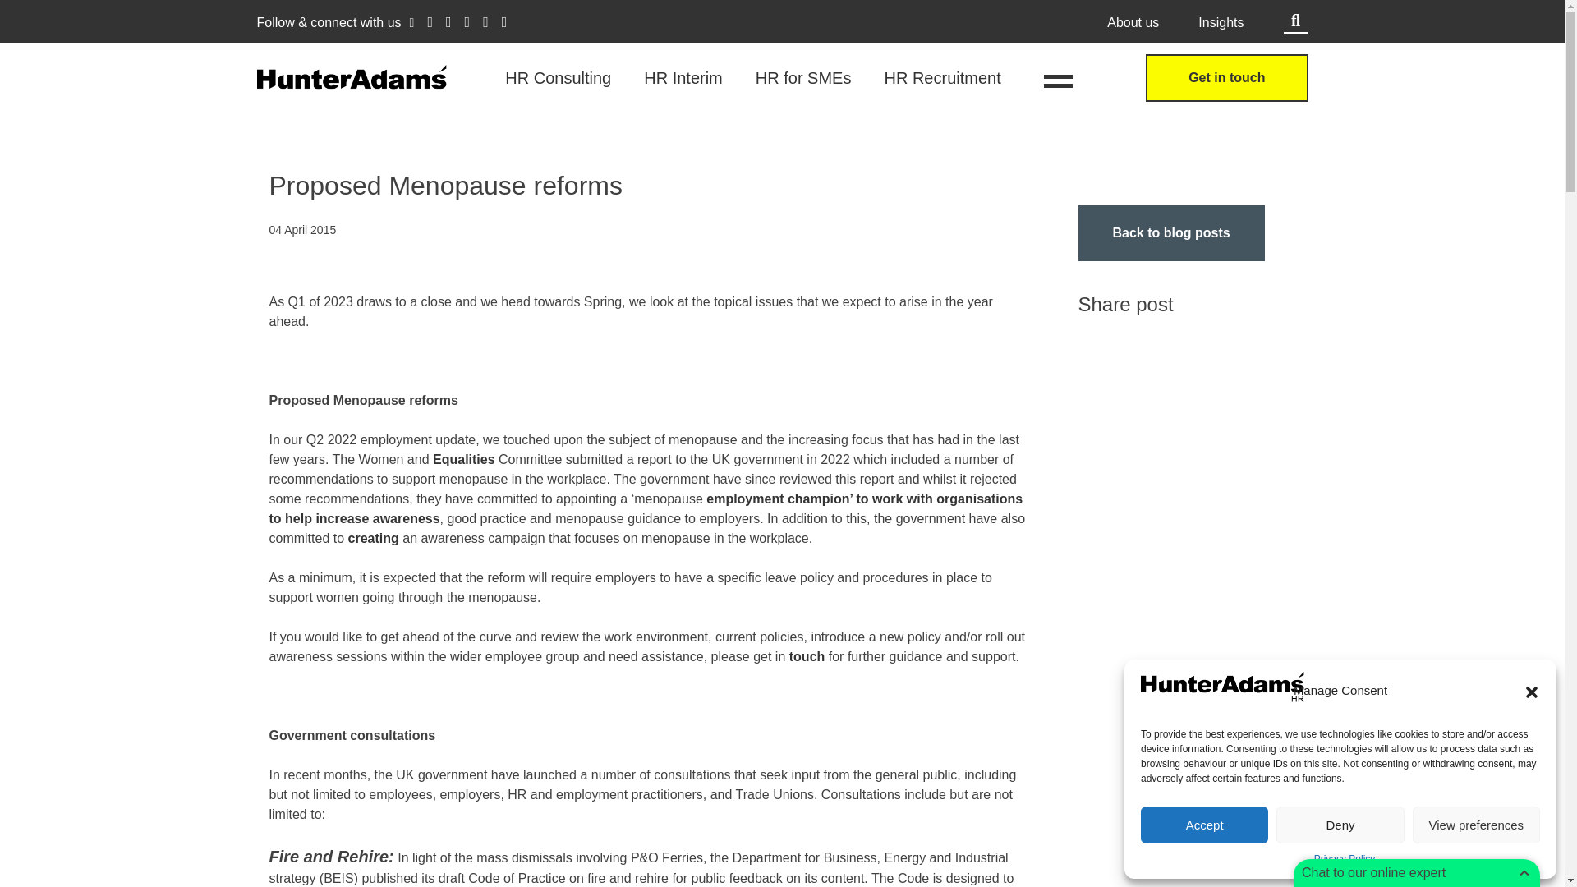 The image size is (1577, 887). What do you see at coordinates (1477, 825) in the screenshot?
I see `View preferences` at bounding box center [1477, 825].